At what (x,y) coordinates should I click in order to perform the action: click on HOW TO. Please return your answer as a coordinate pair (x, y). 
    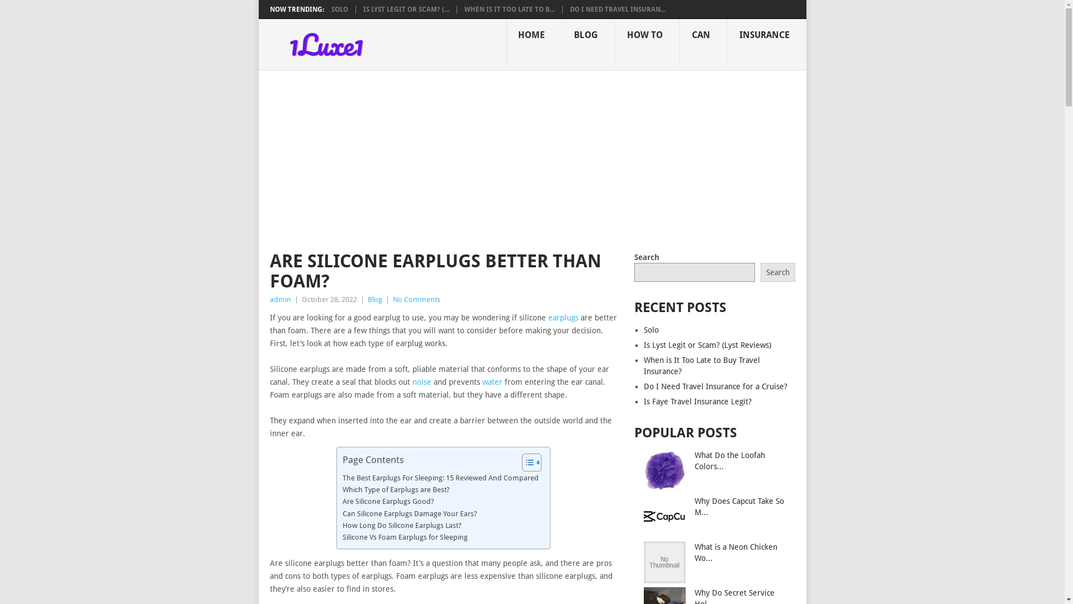
    Looking at the image, I should click on (647, 42).